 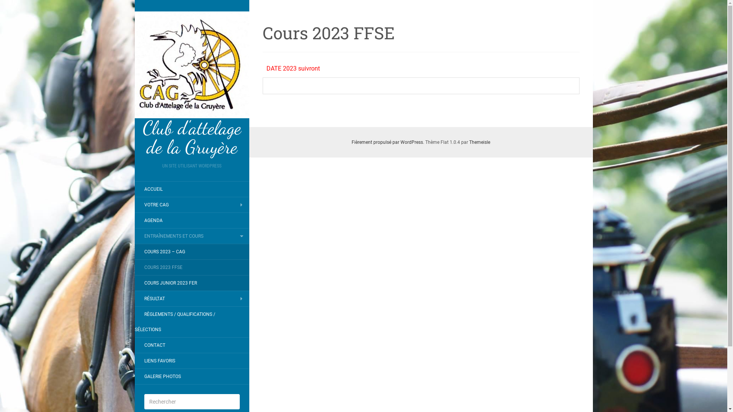 I want to click on VOTRE CAG, so click(x=156, y=205).